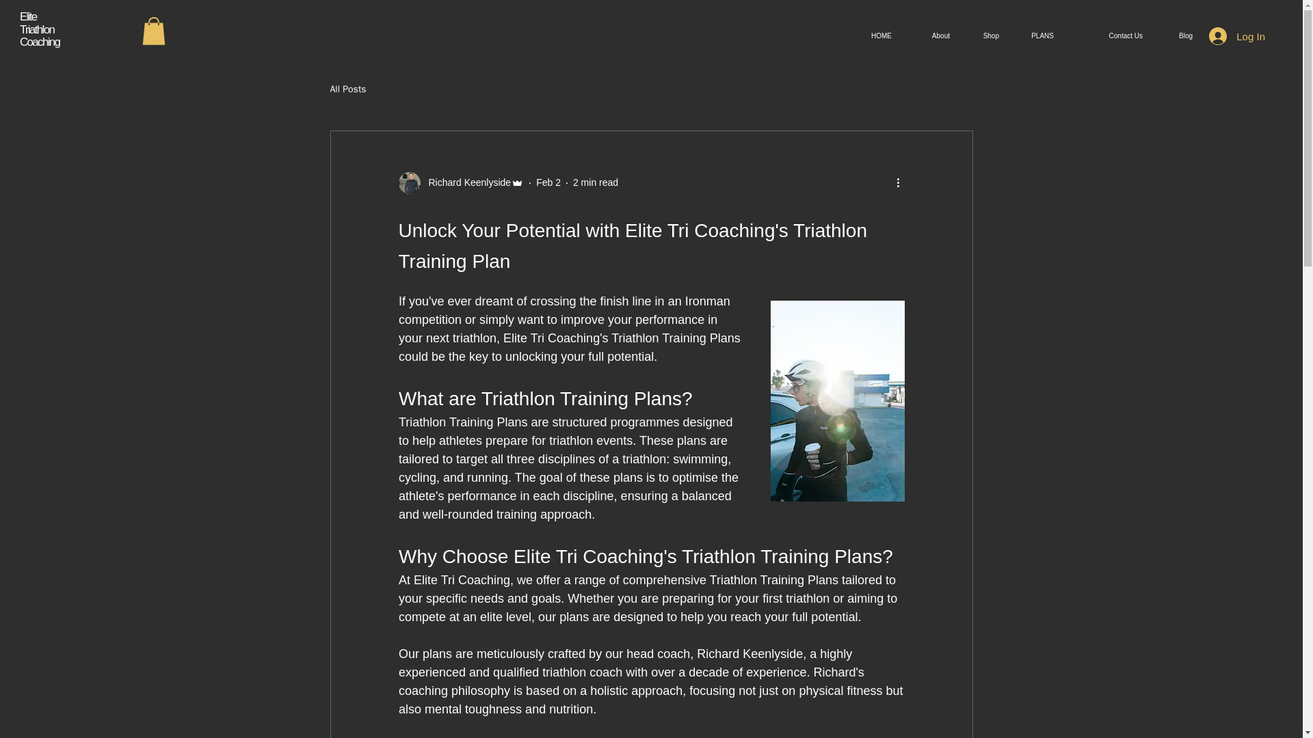 The height and width of the screenshot is (738, 1313). What do you see at coordinates (1237, 36) in the screenshot?
I see `Log In` at bounding box center [1237, 36].